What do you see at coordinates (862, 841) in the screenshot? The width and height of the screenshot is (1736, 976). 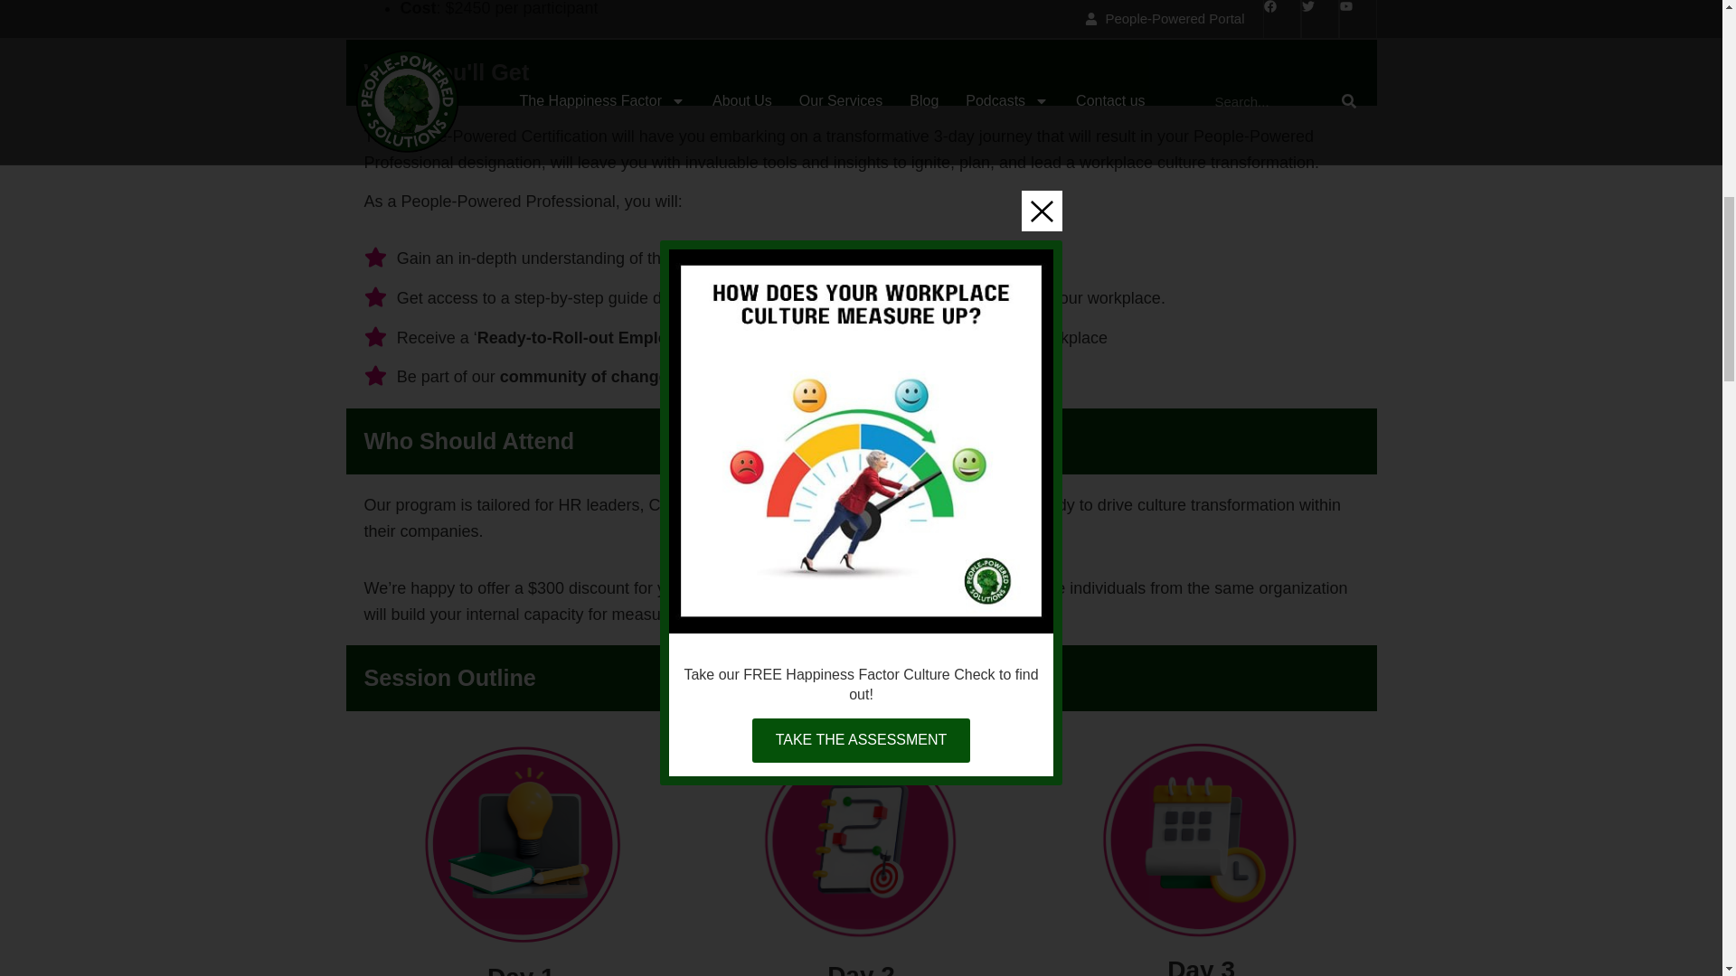 I see `People-Powered Professional Certification 4` at bounding box center [862, 841].